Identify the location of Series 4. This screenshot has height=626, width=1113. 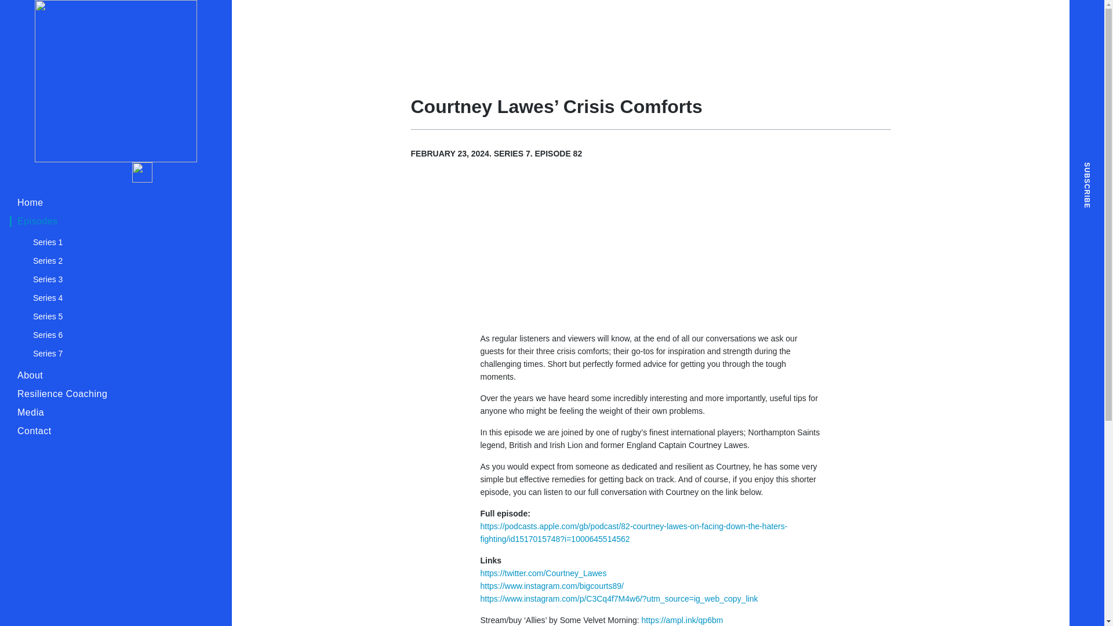
(114, 298).